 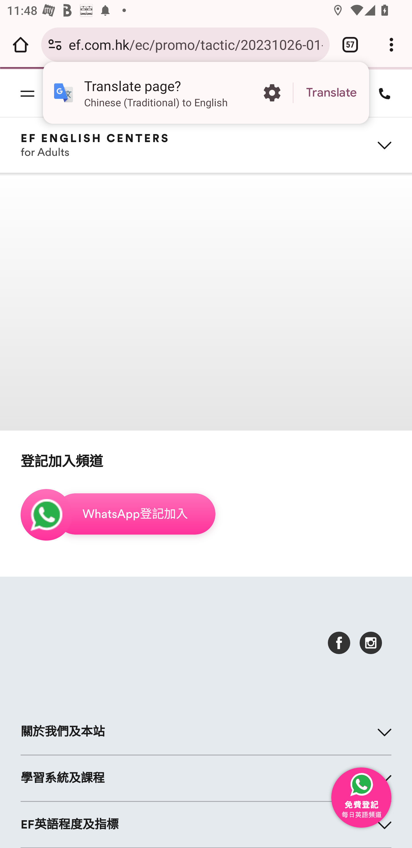 What do you see at coordinates (55, 44) in the screenshot?
I see `Connection is secure` at bounding box center [55, 44].